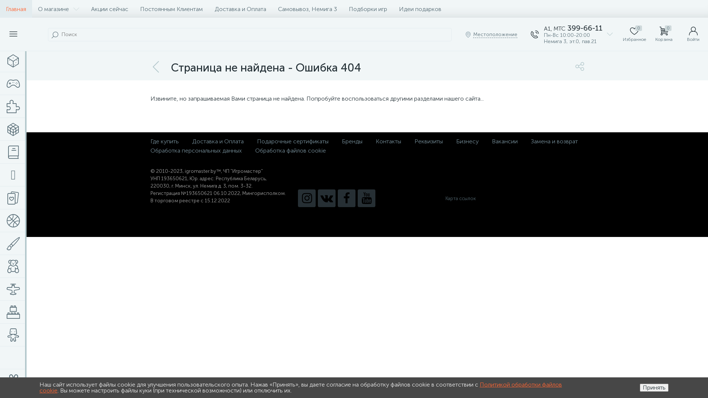 This screenshot has height=398, width=708. Describe the element at coordinates (367, 198) in the screenshot. I see `YouTube` at that location.